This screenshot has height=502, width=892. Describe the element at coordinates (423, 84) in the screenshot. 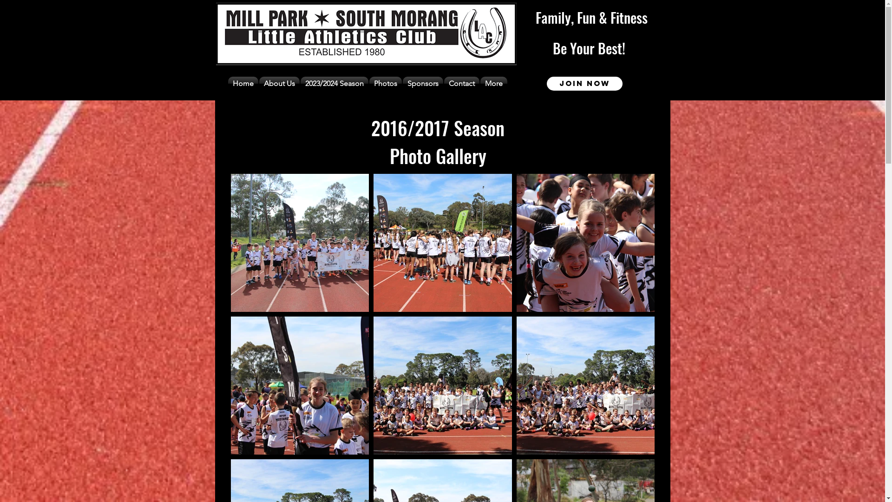

I see `Sponsors` at that location.